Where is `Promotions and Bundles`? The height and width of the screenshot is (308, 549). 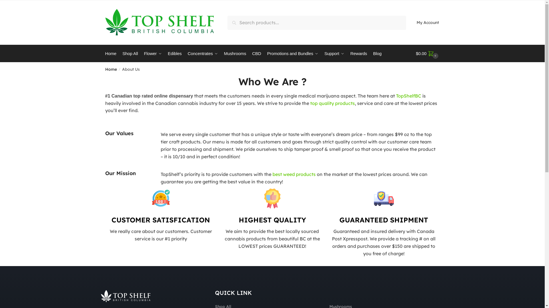 Promotions and Bundles is located at coordinates (293, 54).